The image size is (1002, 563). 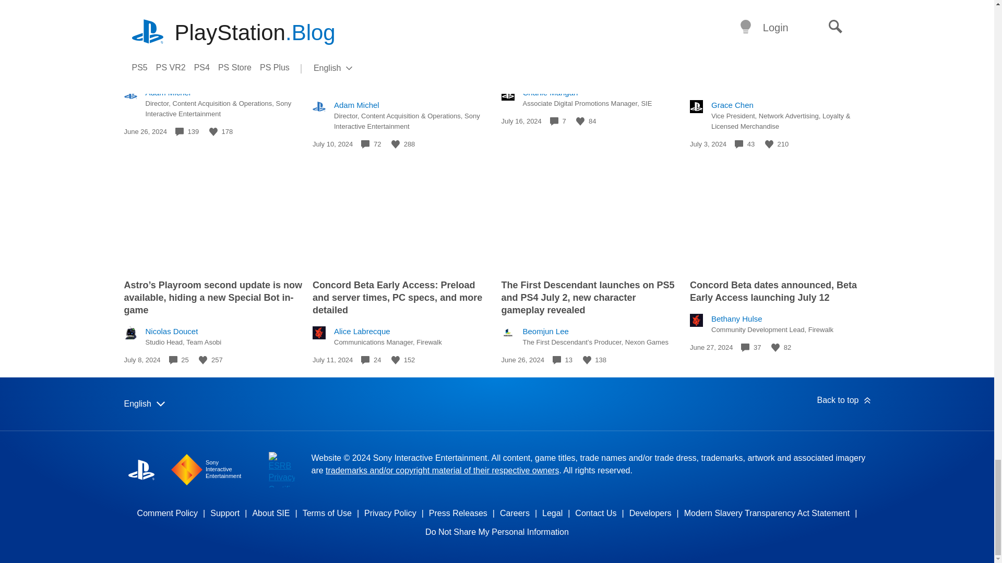 What do you see at coordinates (580, 121) in the screenshot?
I see `Like this` at bounding box center [580, 121].